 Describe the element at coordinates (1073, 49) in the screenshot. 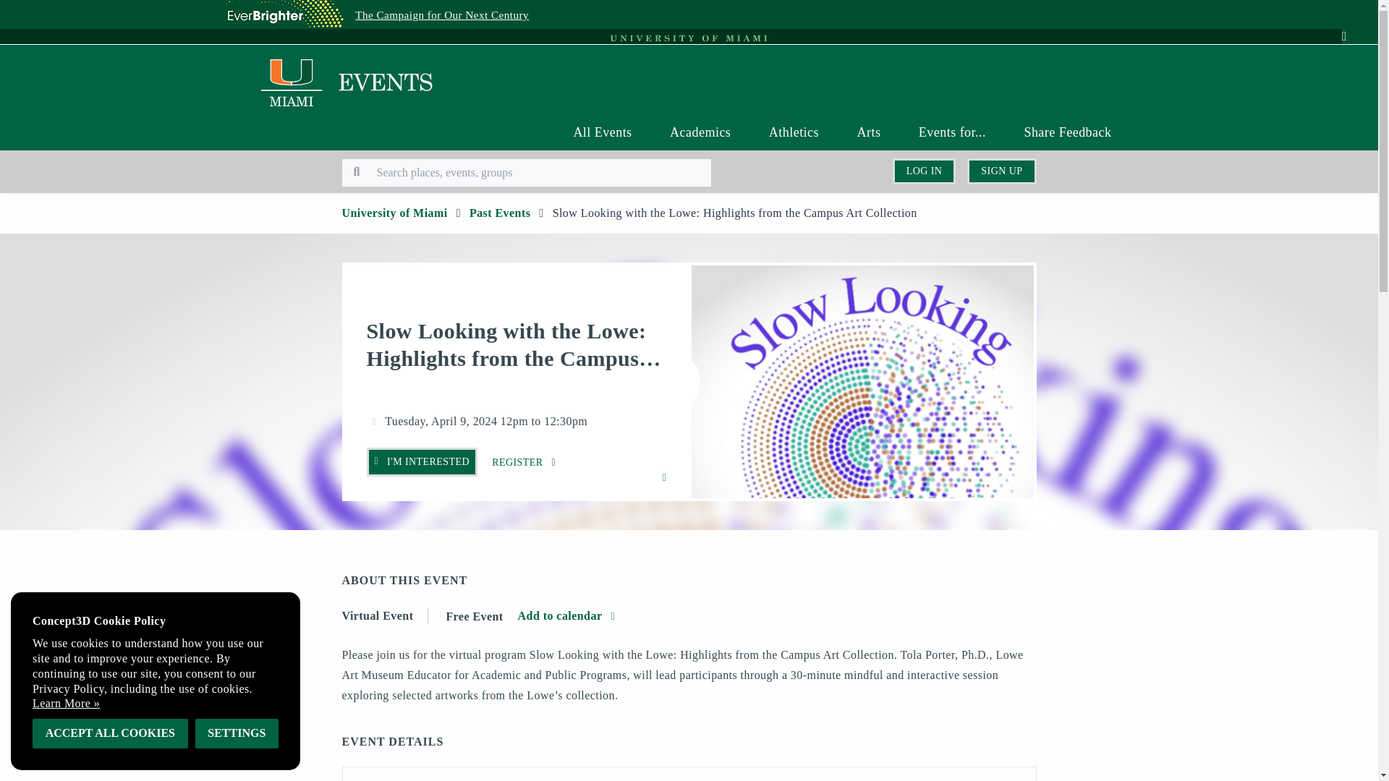

I see `HIGH CONTRAST` at that location.